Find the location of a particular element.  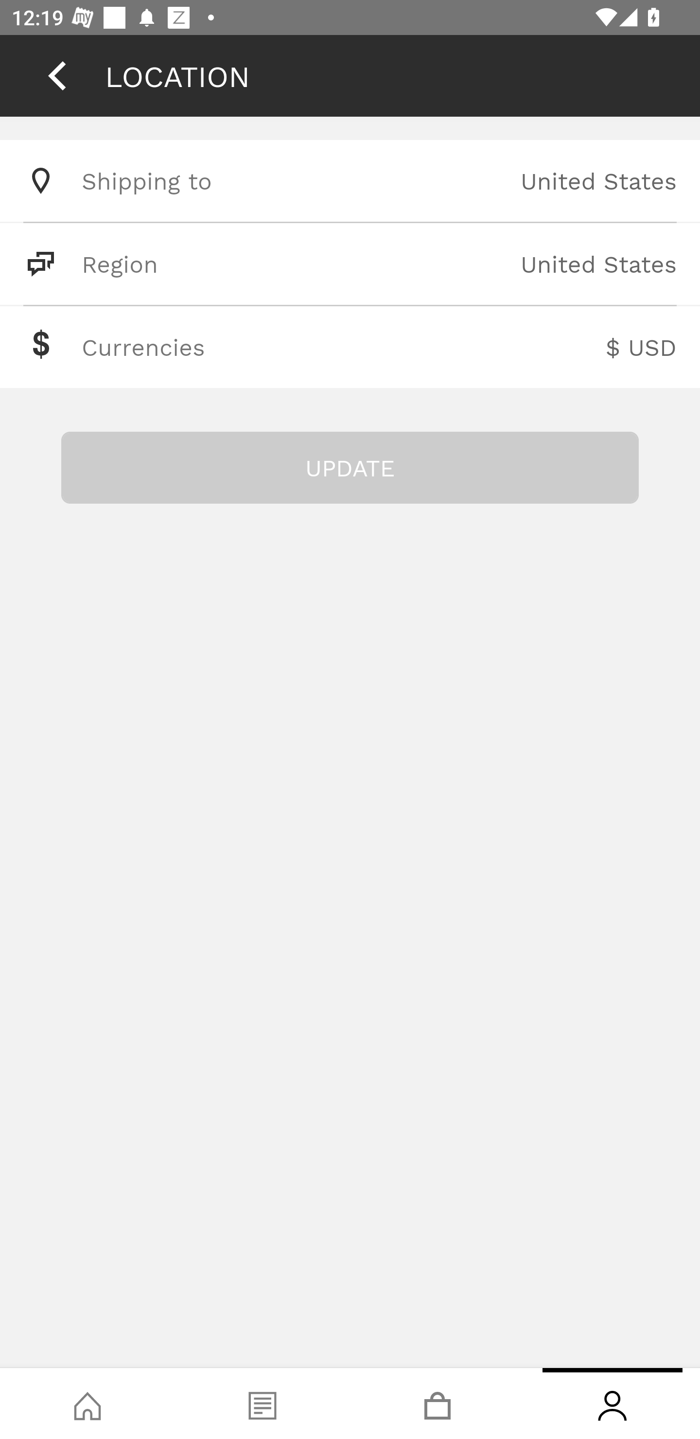

ACCOUNT, back is located at coordinates (57, 75).